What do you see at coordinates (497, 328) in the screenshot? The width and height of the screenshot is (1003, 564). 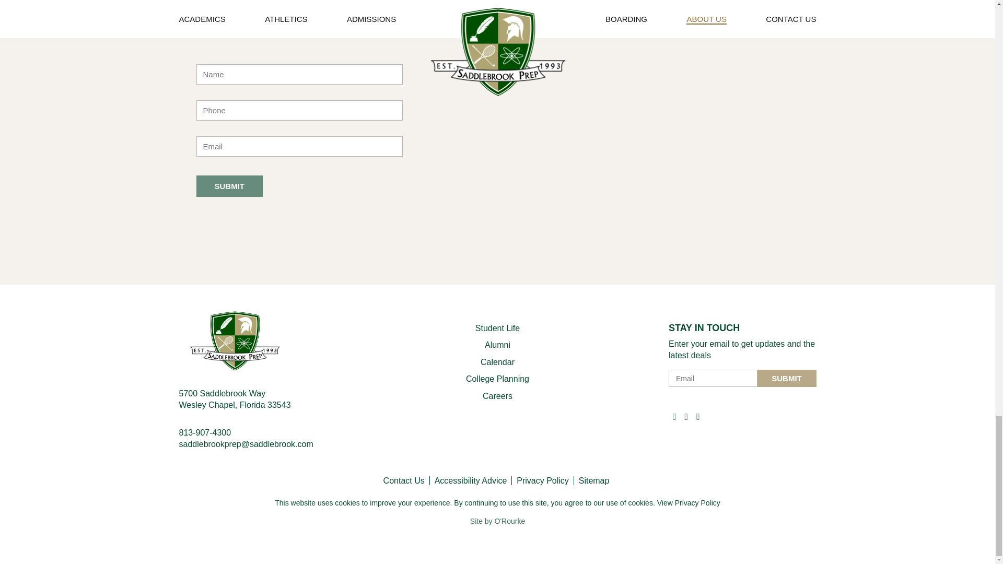 I see `Student Life` at bounding box center [497, 328].